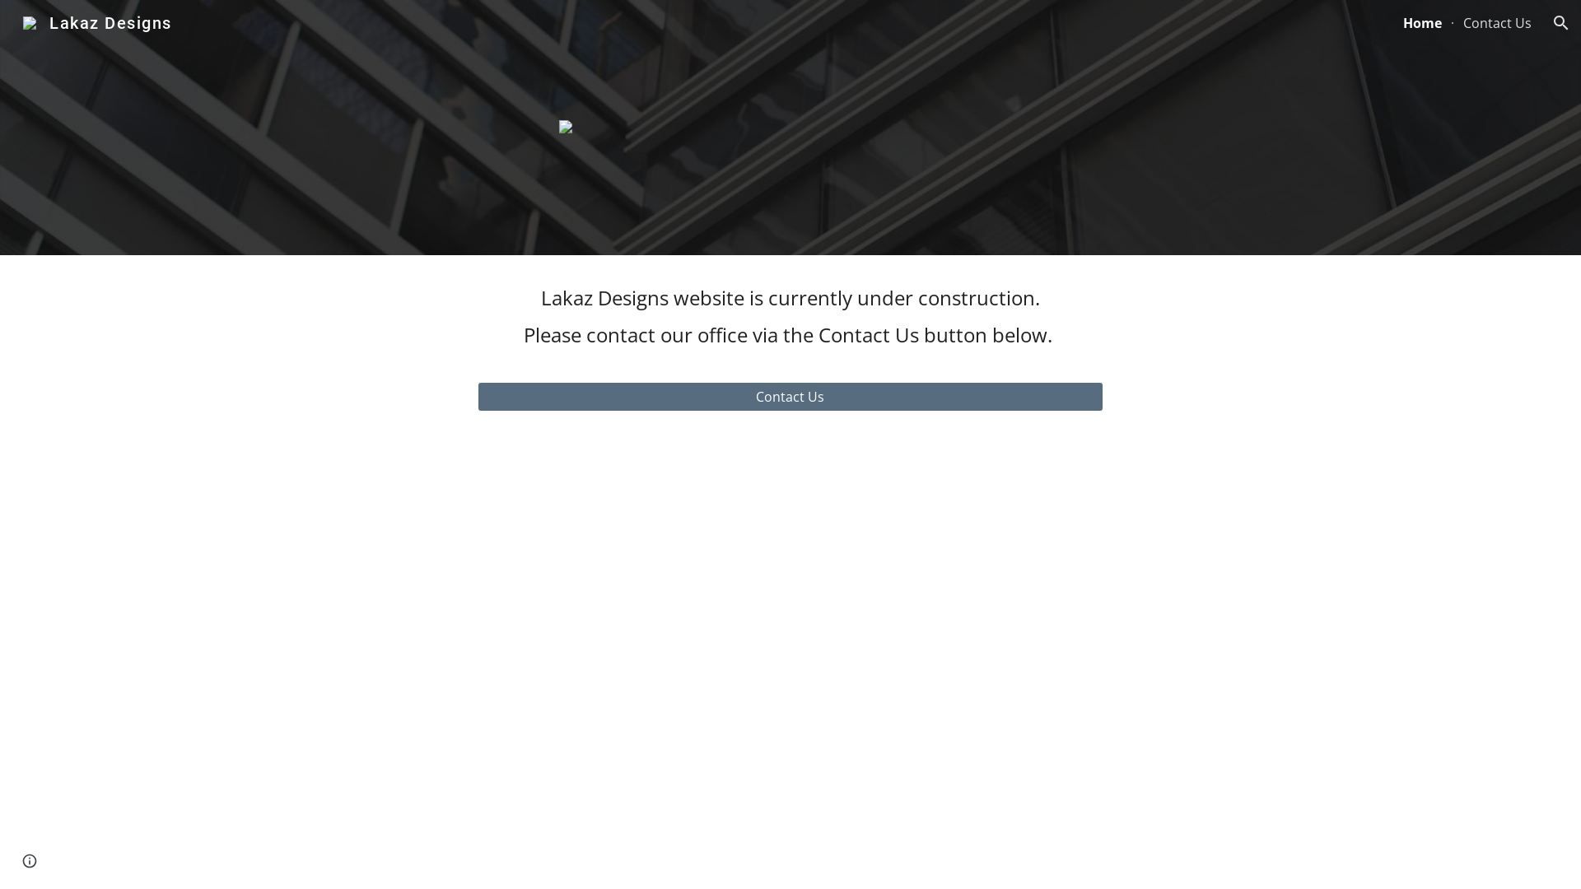 This screenshot has height=889, width=1581. What do you see at coordinates (790, 397) in the screenshot?
I see `Contact Us` at bounding box center [790, 397].